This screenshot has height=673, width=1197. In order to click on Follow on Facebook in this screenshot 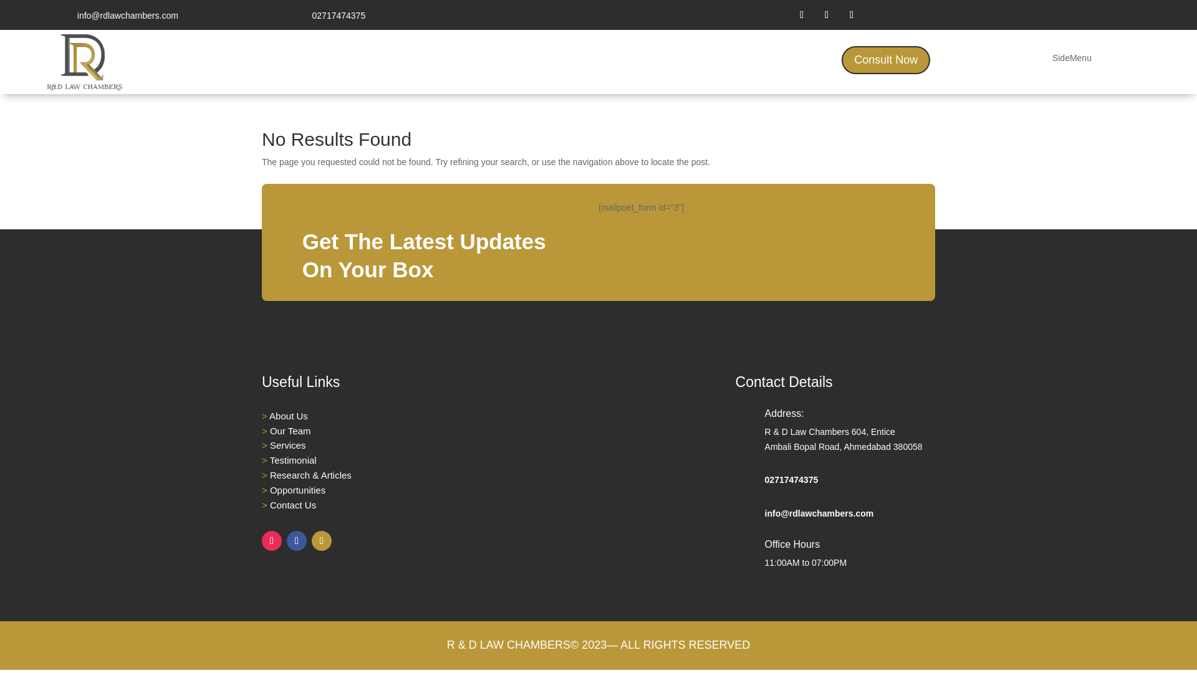, I will do `click(827, 14)`.